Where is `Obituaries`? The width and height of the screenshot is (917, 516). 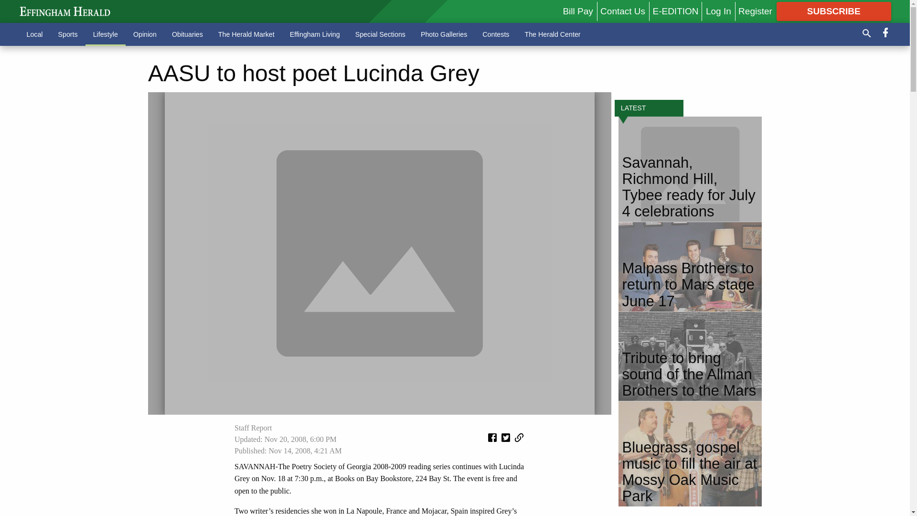
Obituaries is located at coordinates (187, 34).